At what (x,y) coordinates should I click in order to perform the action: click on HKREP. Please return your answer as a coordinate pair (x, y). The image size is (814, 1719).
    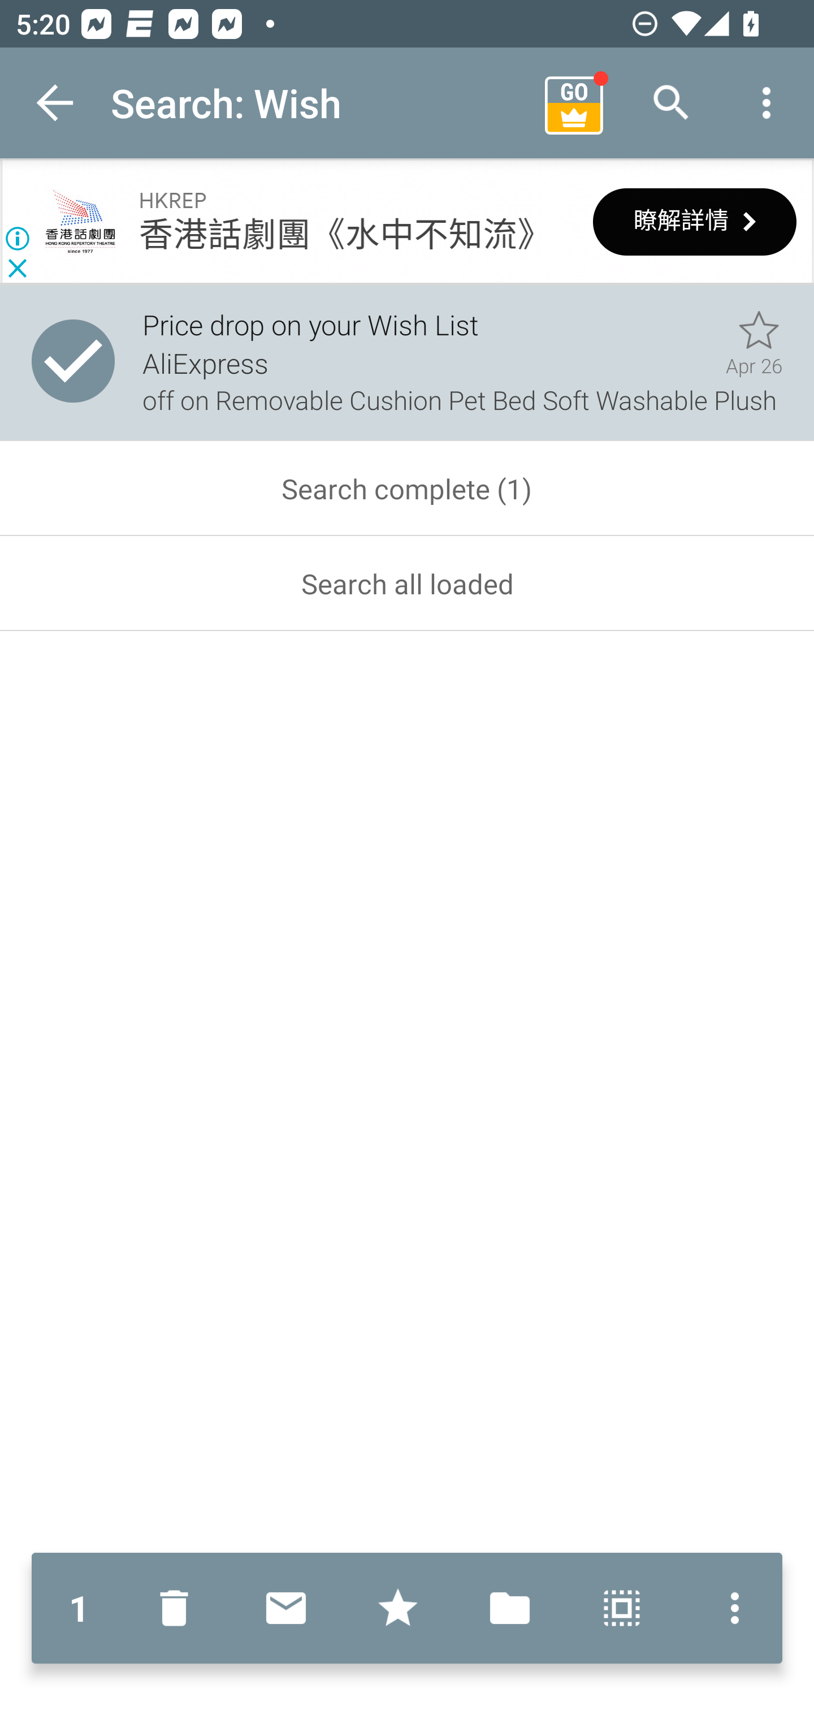
    Looking at the image, I should click on (80, 223).